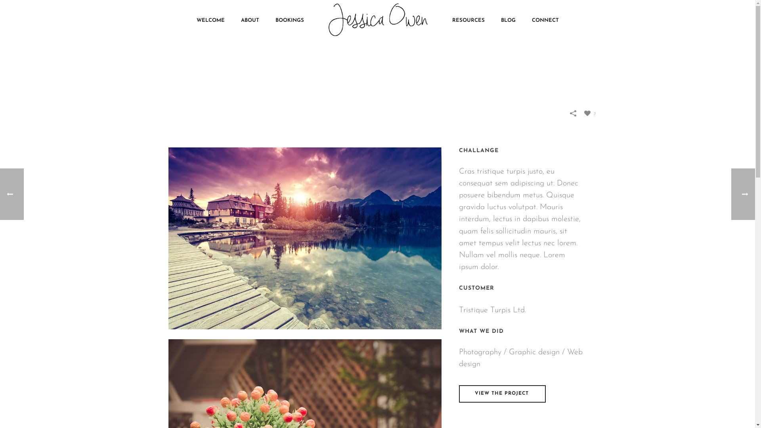 The width and height of the screenshot is (761, 428). Describe the element at coordinates (528, 78) in the screenshot. I see `ARTS` at that location.